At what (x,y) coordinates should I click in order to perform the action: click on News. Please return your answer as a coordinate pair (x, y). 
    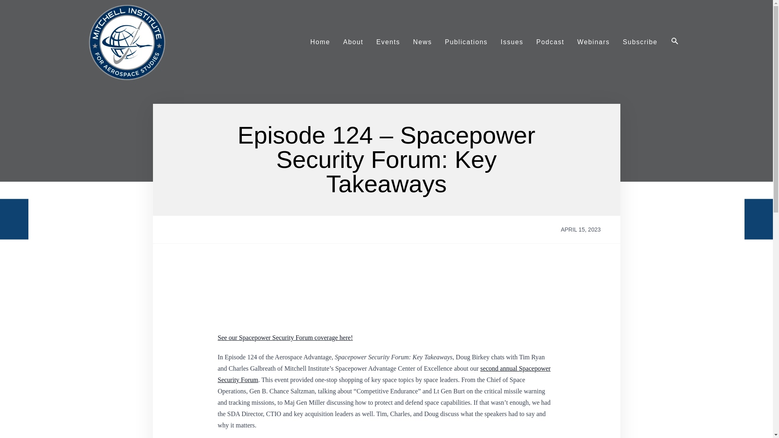
    Looking at the image, I should click on (422, 42).